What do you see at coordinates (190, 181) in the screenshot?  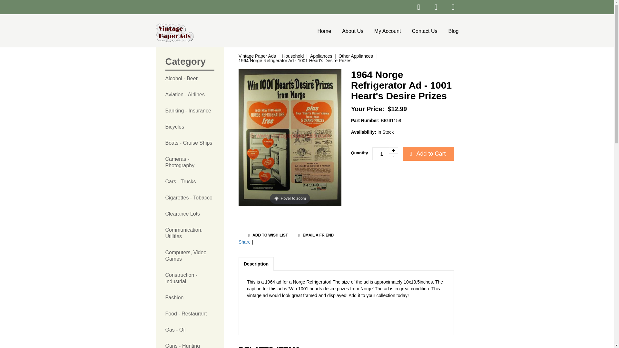 I see `Cars - Trucks` at bounding box center [190, 181].